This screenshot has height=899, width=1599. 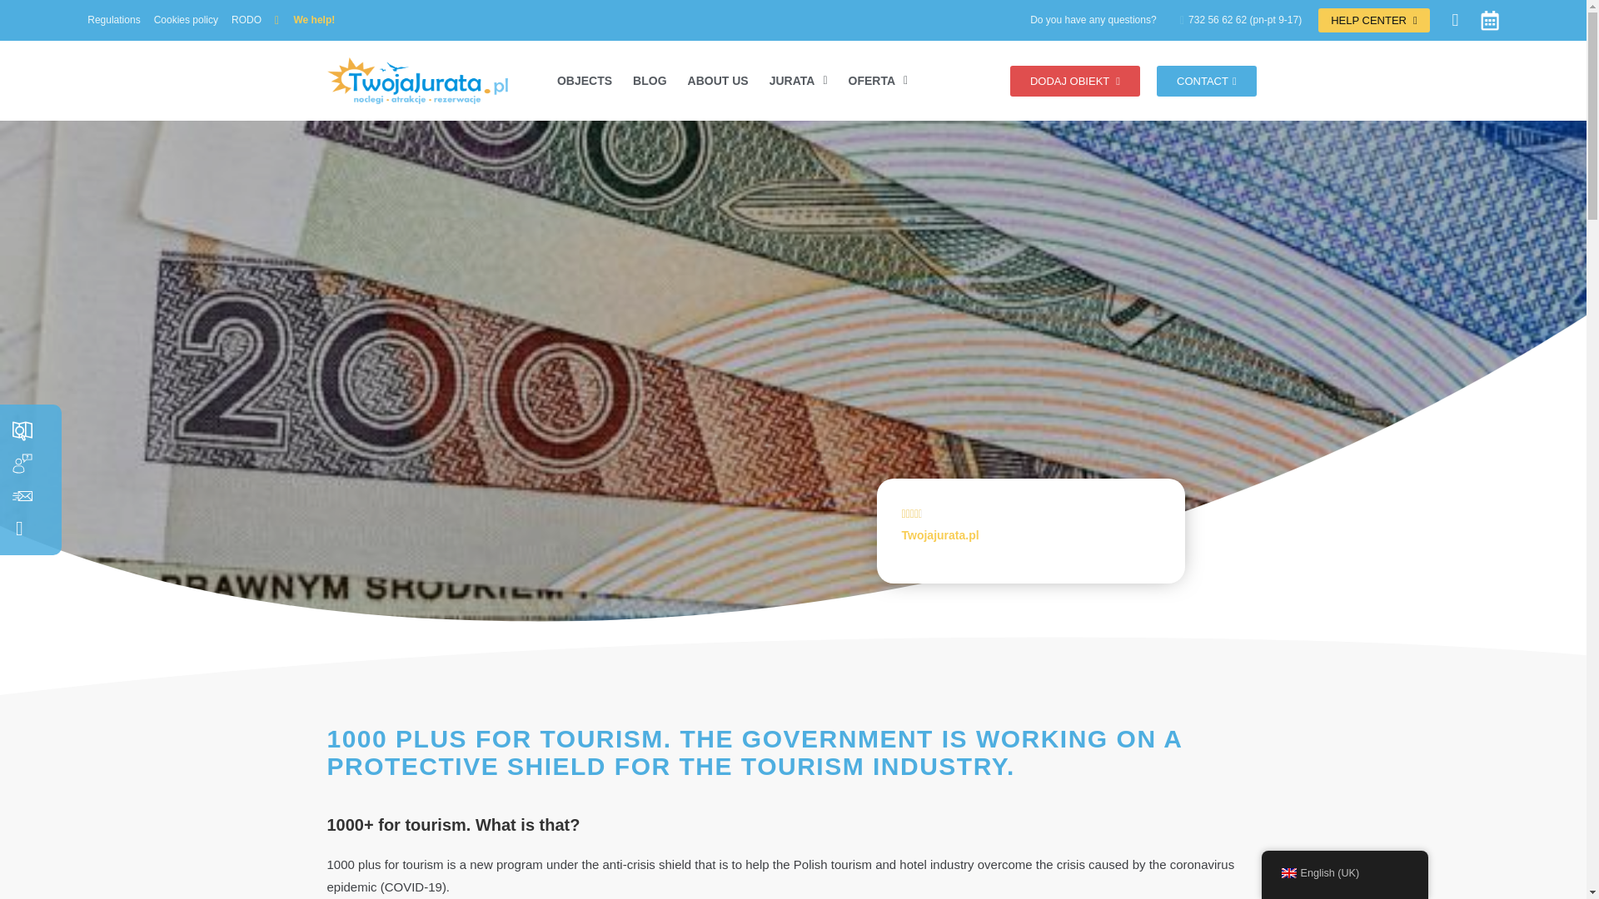 I want to click on RODO, so click(x=247, y=20).